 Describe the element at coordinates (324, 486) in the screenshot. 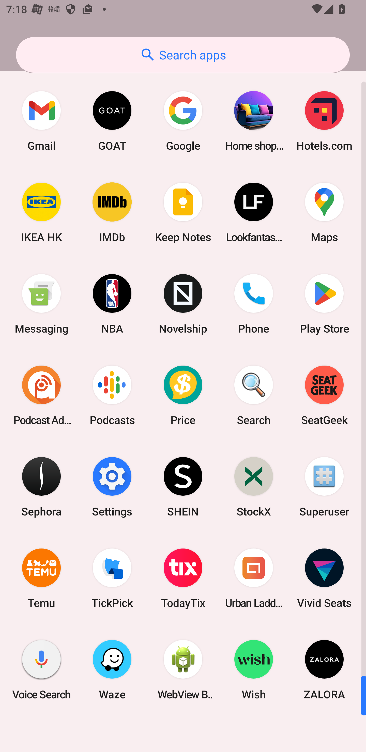

I see `Superuser` at that location.